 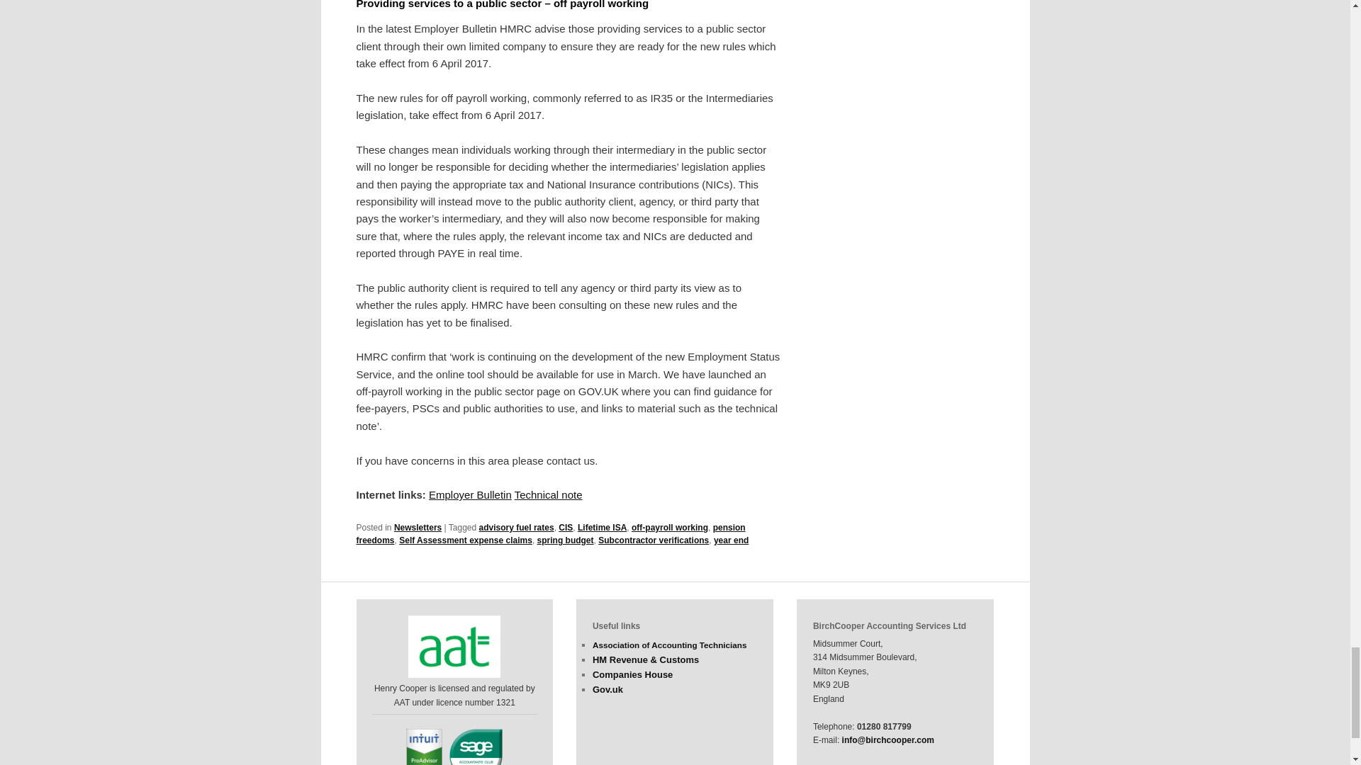 What do you see at coordinates (454, 646) in the screenshot?
I see `Association of Accounting Technicians - member` at bounding box center [454, 646].